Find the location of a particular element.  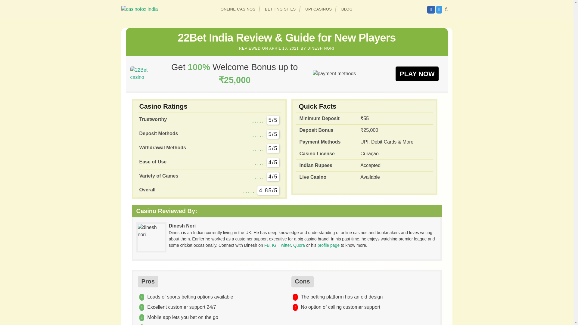

UPI CASINOS is located at coordinates (319, 9).